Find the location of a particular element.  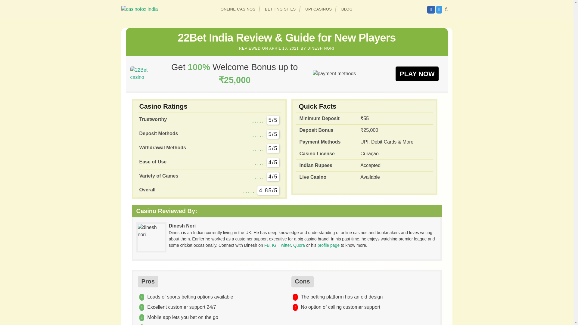

UPI CASINOS is located at coordinates (319, 9).